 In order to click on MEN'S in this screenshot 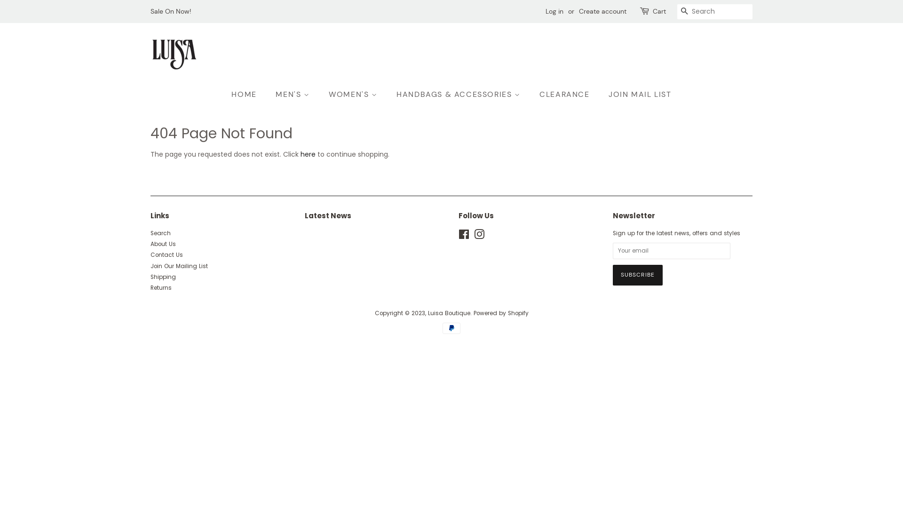, I will do `click(293, 94)`.